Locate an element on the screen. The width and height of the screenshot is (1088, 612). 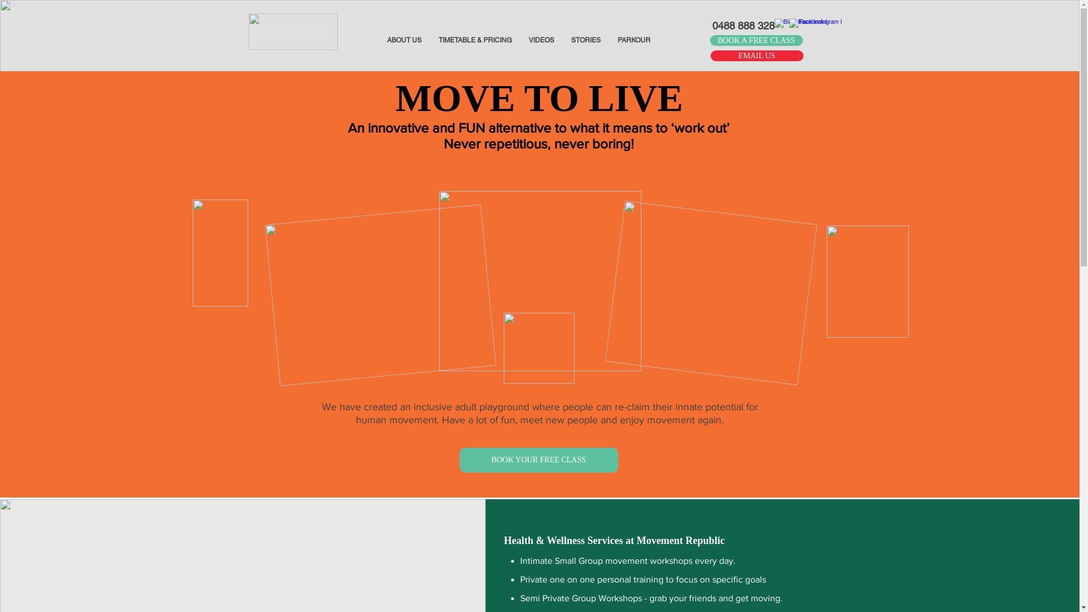
TIMETABLE & PRICING is located at coordinates (475, 40).